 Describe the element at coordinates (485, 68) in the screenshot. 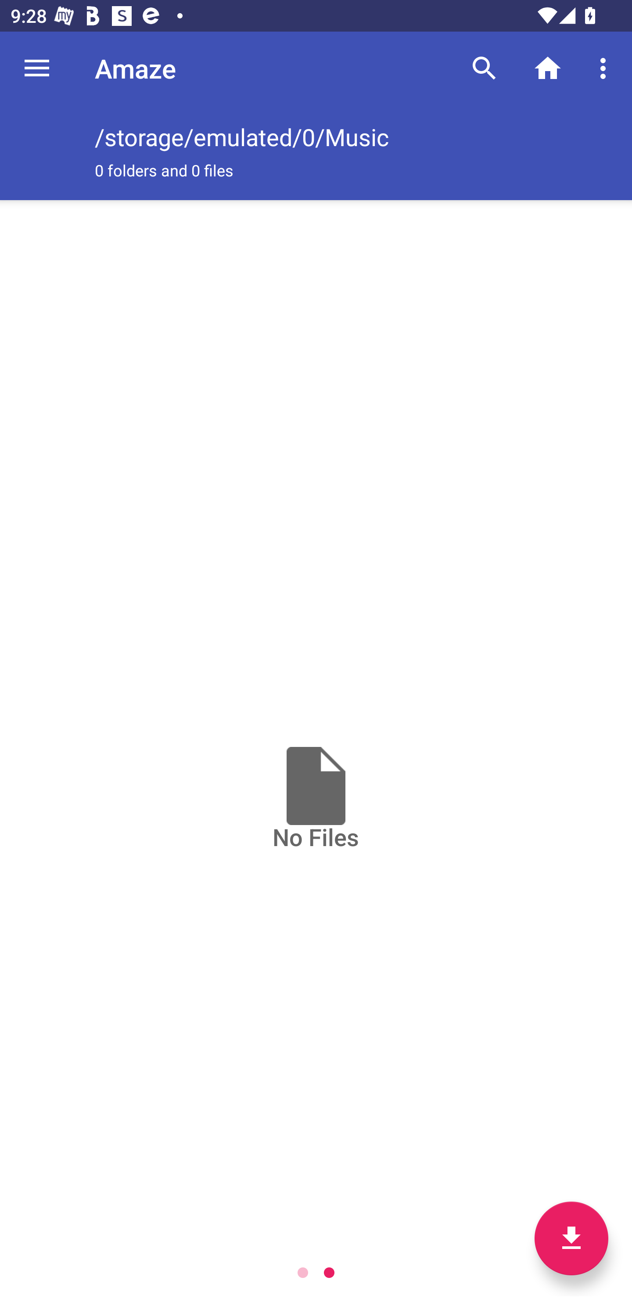

I see `Search` at that location.